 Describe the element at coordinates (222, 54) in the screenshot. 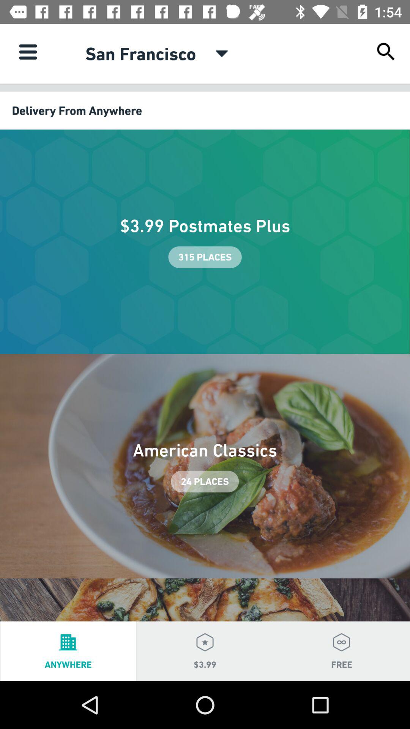

I see `turn off the item to the right of san francisco` at that location.